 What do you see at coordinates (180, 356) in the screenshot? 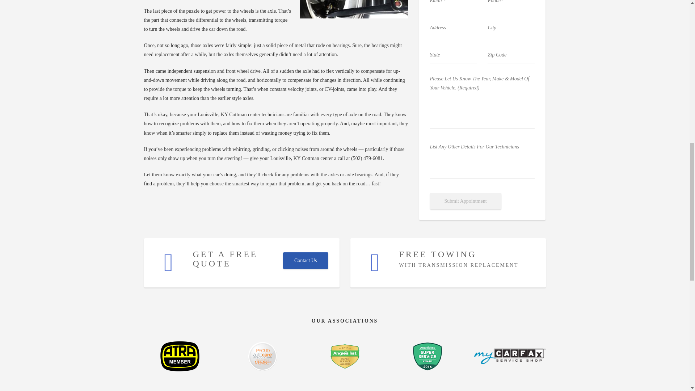
I see `ATRA-logo` at bounding box center [180, 356].